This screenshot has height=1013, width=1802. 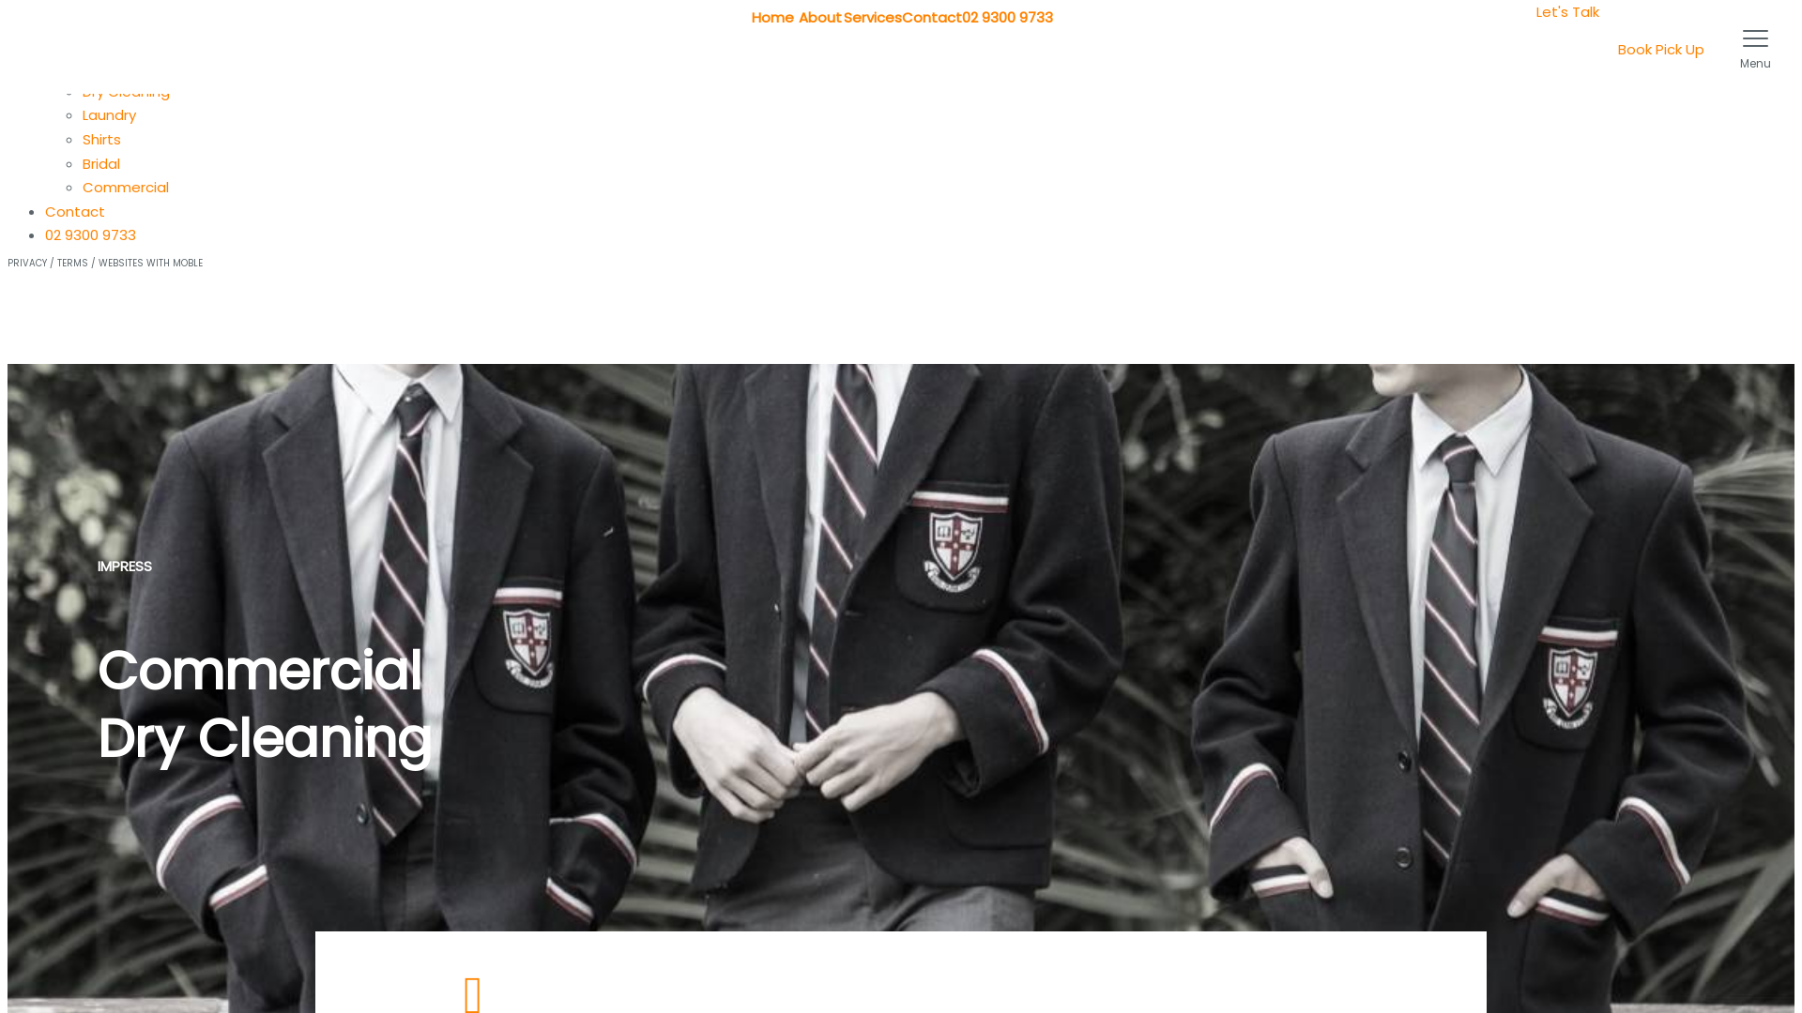 What do you see at coordinates (872, 18) in the screenshot?
I see `Services` at bounding box center [872, 18].